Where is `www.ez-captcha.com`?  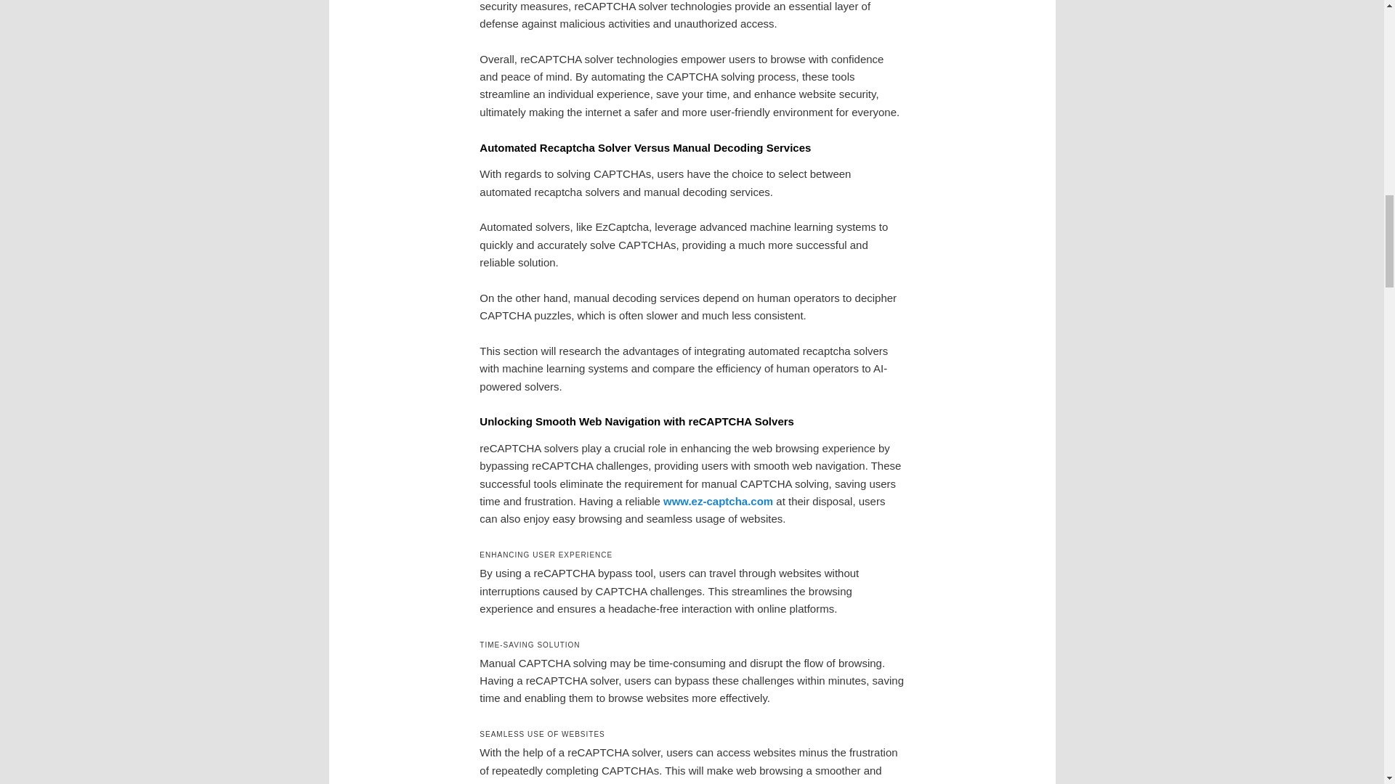
www.ez-captcha.com is located at coordinates (718, 501).